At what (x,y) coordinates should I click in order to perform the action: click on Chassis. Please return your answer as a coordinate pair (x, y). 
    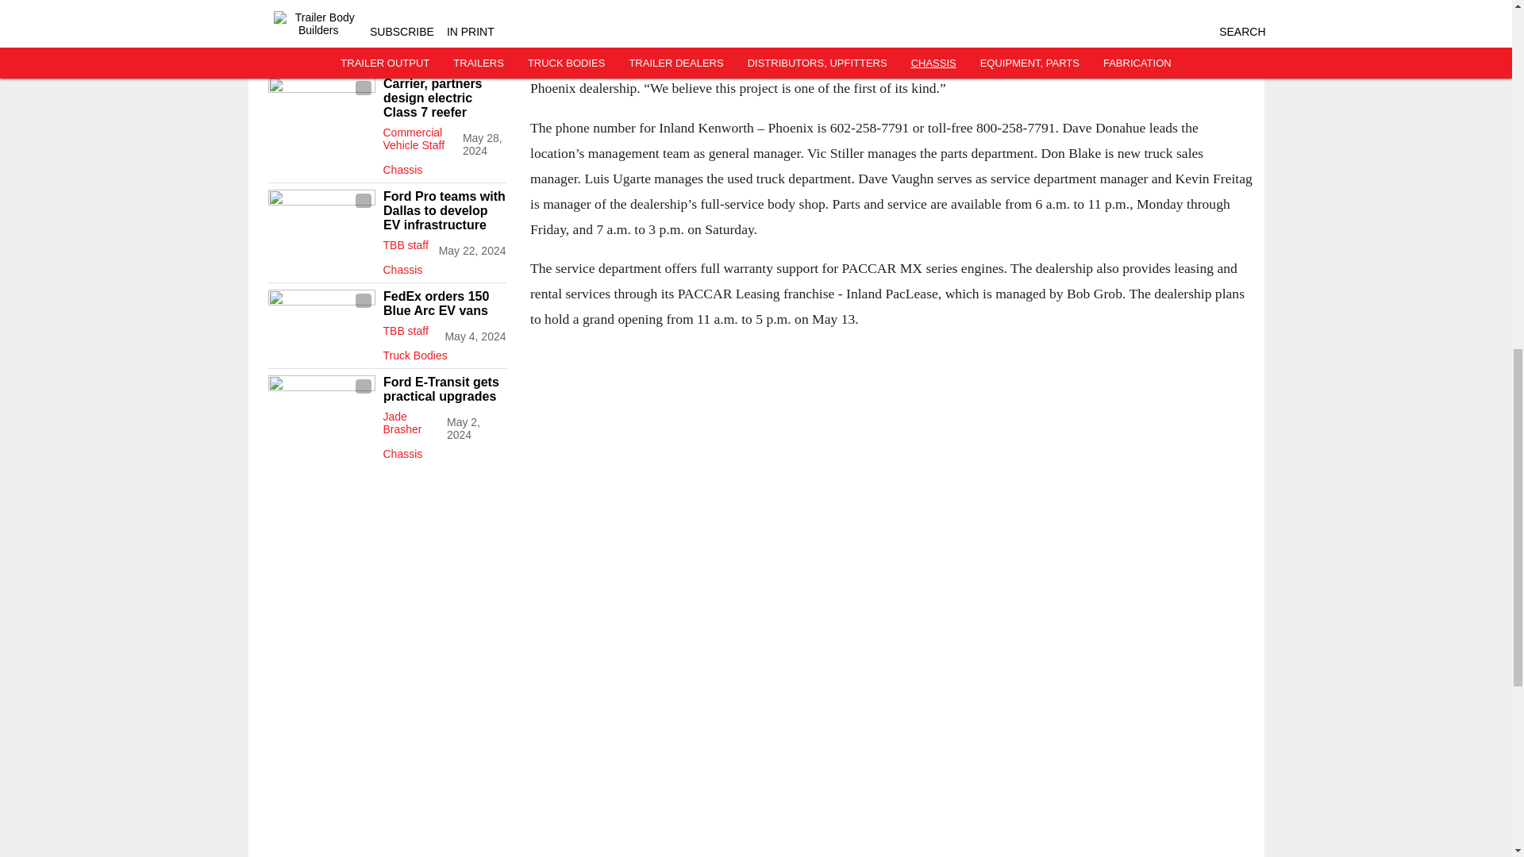
    Looking at the image, I should click on (444, 54).